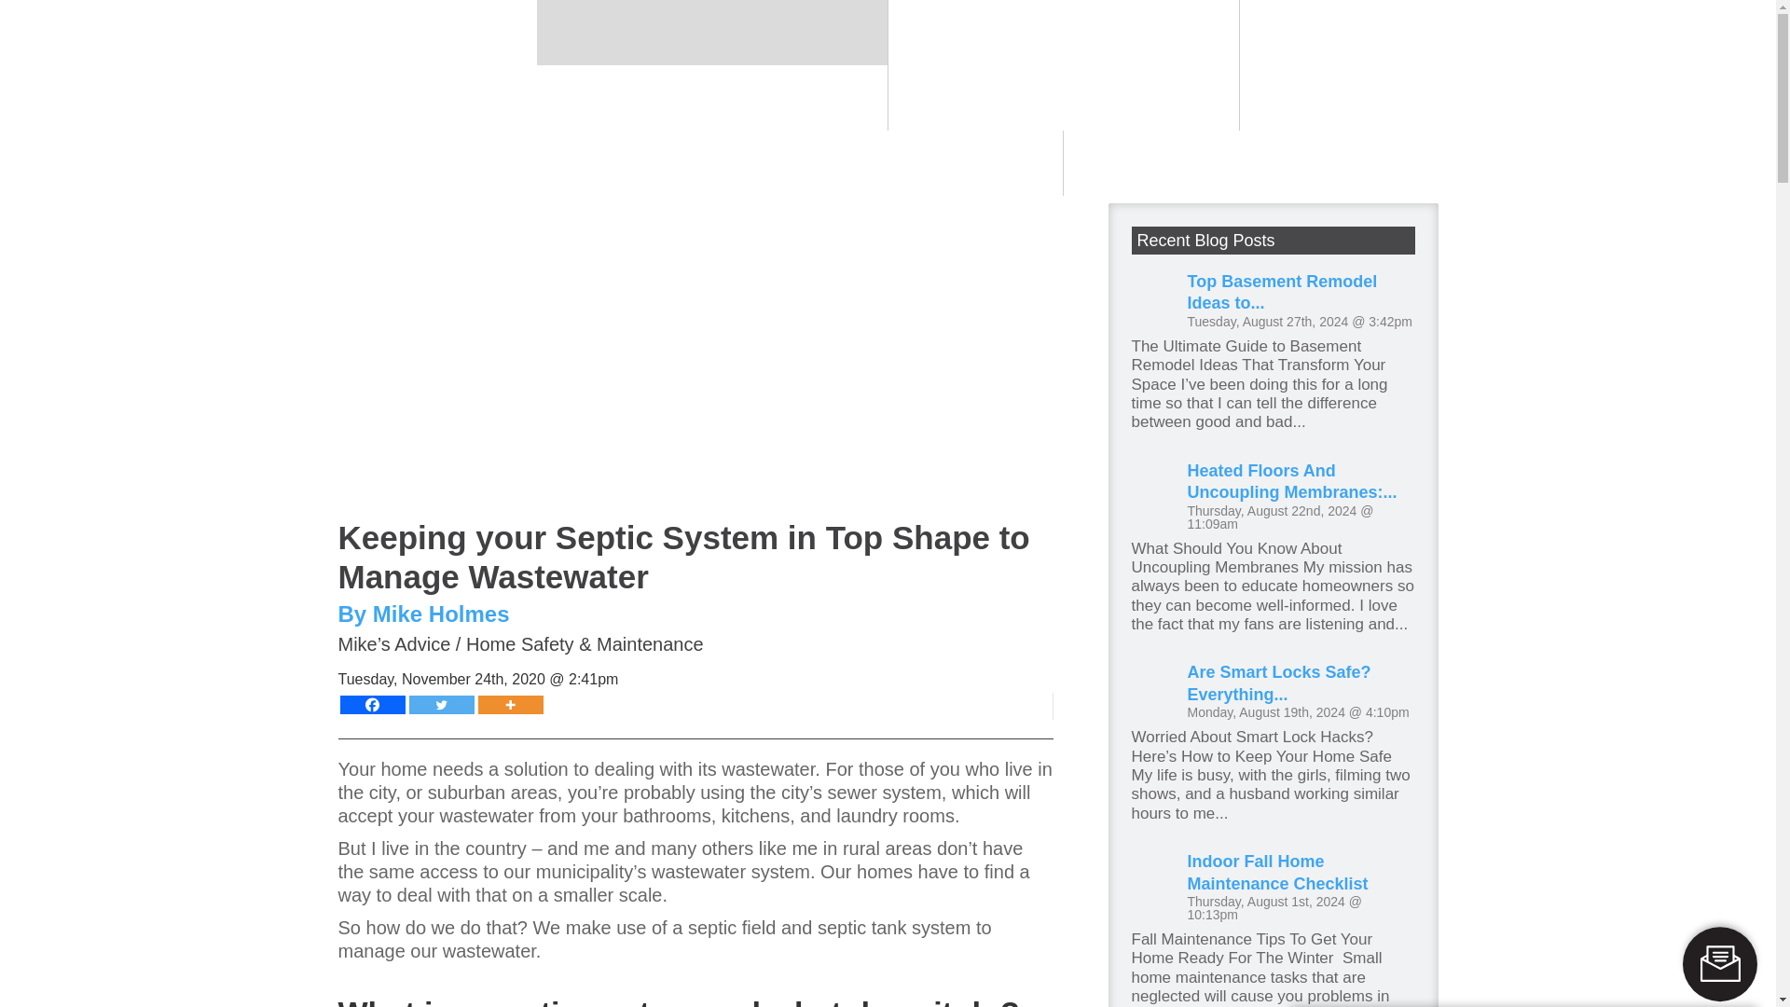 The image size is (1790, 1007). Describe the element at coordinates (612, 52) in the screenshot. I see `MIKE HOLMES` at that location.